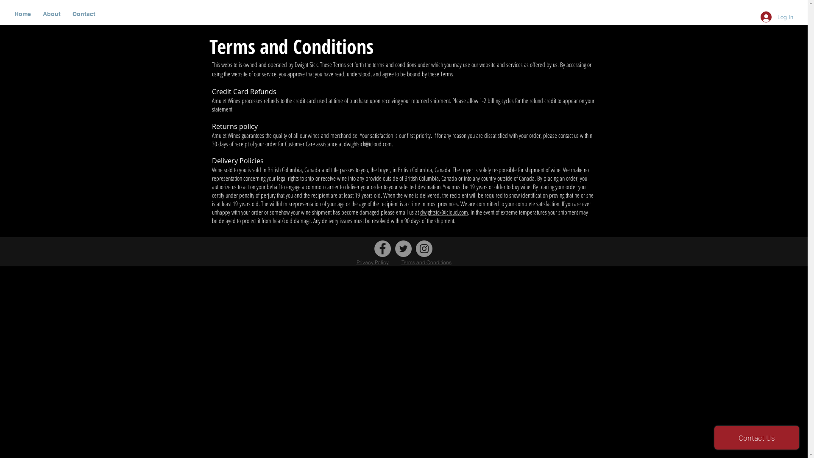 This screenshot has width=814, height=458. I want to click on dwightsick@icloud.com, so click(367, 144).